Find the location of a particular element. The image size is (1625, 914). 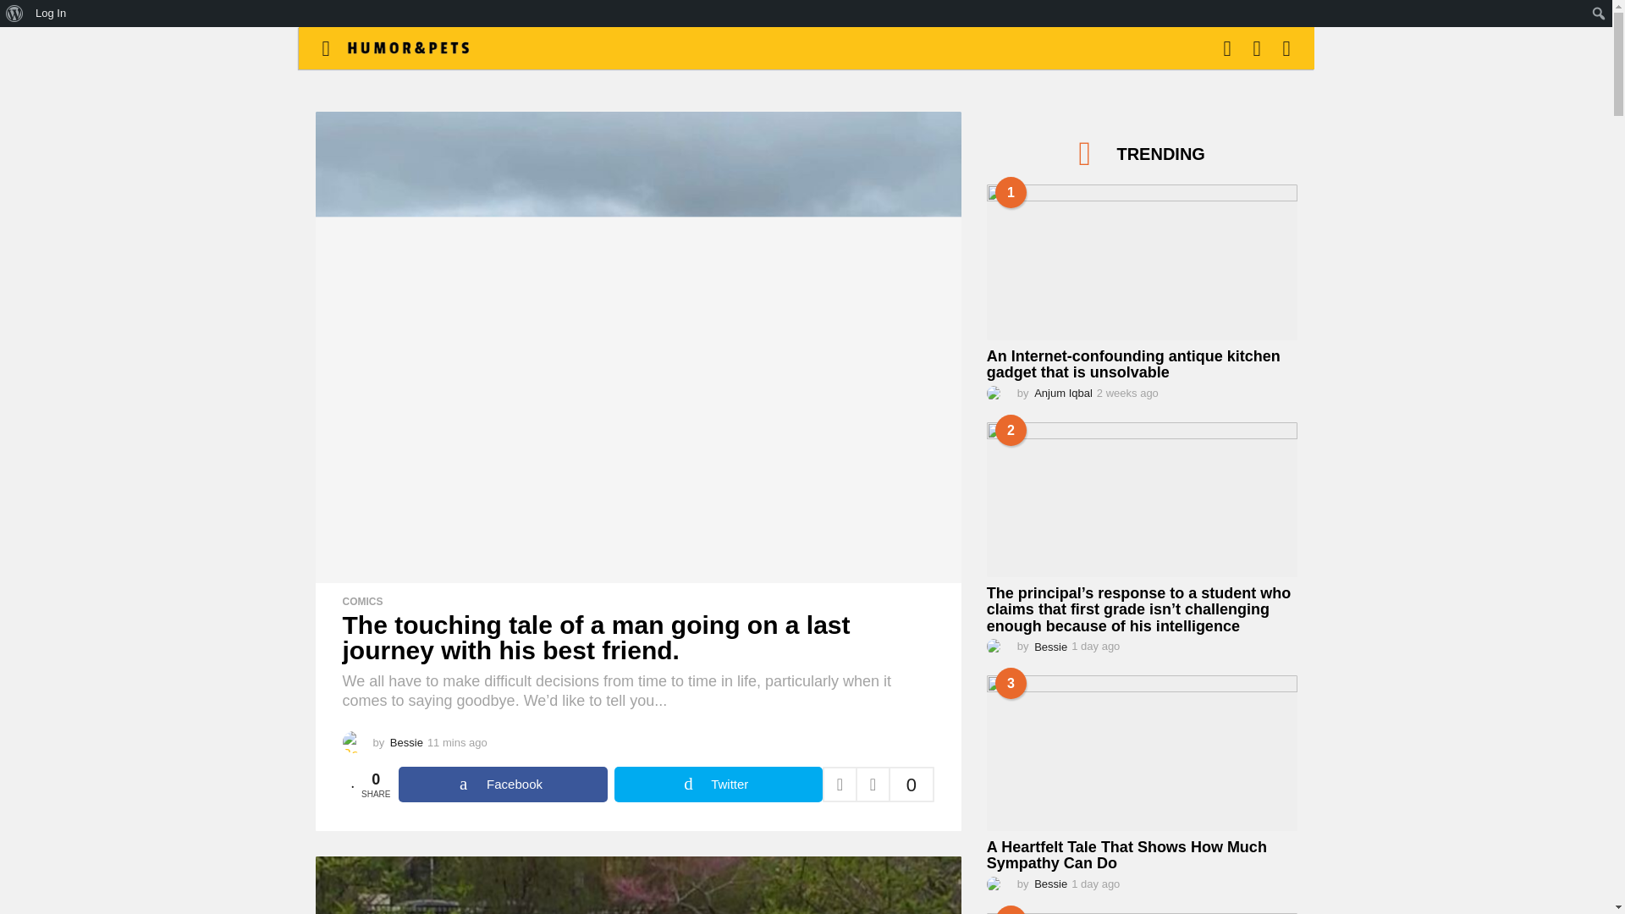

Share on Facebook is located at coordinates (502, 785).